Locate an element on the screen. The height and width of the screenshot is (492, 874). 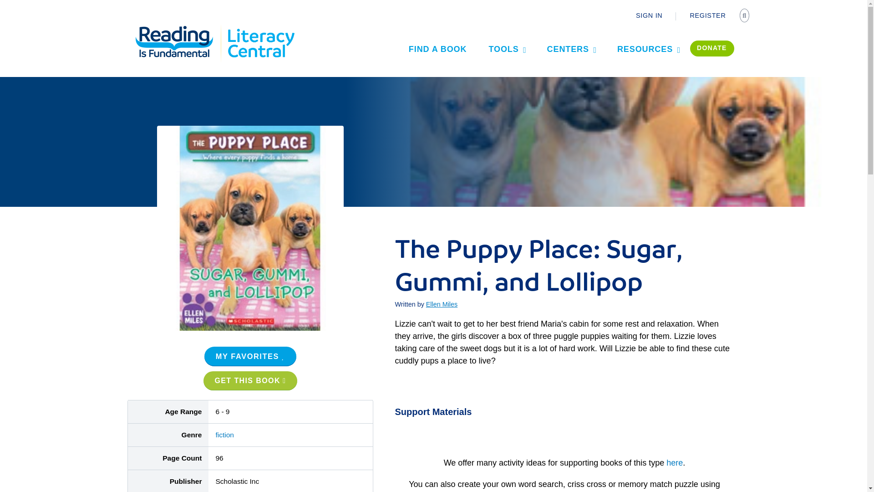
RESOURCES is located at coordinates (648, 49).